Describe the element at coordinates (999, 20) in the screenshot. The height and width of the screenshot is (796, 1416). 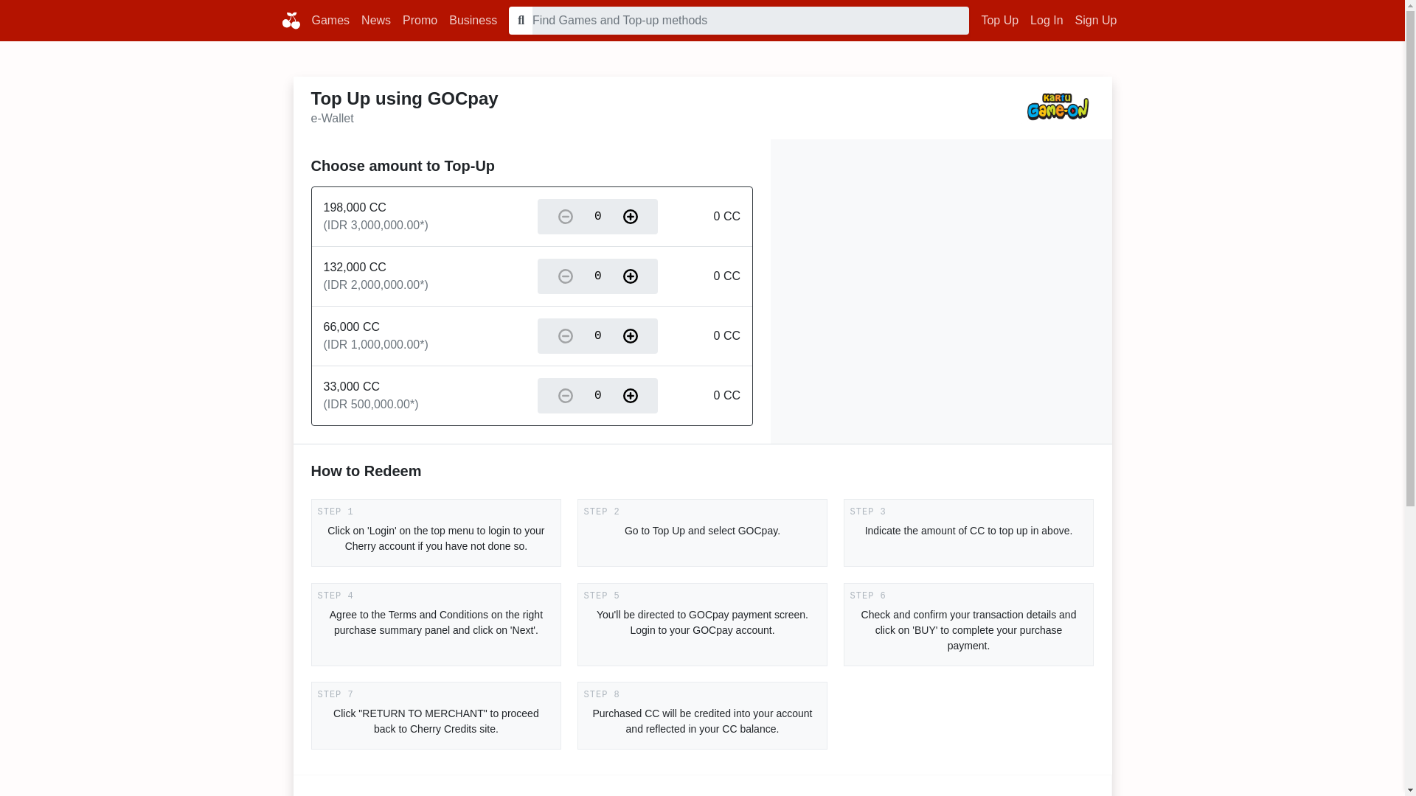
I see `Top Up` at that location.